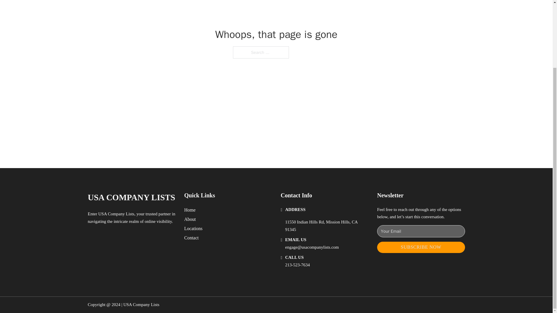 This screenshot has width=557, height=313. Describe the element at coordinates (297, 265) in the screenshot. I see `213-523-7634` at that location.